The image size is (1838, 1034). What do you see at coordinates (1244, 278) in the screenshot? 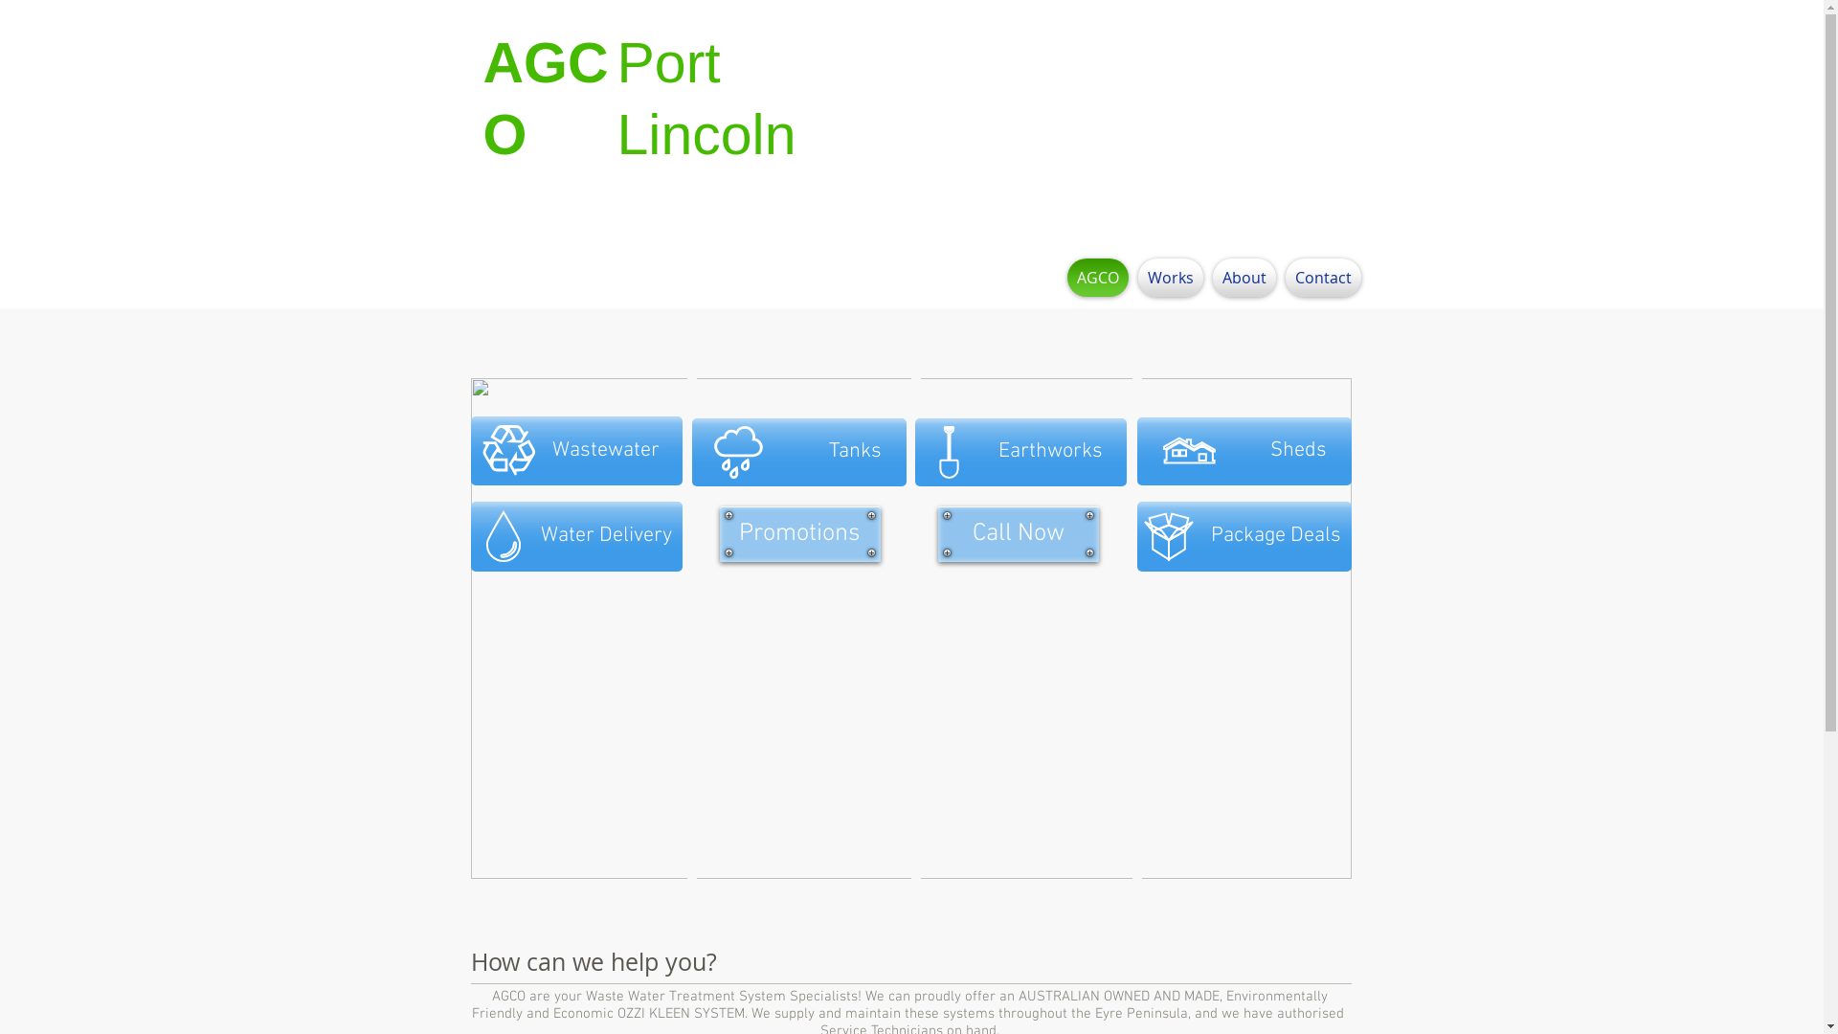
I see `About` at bounding box center [1244, 278].